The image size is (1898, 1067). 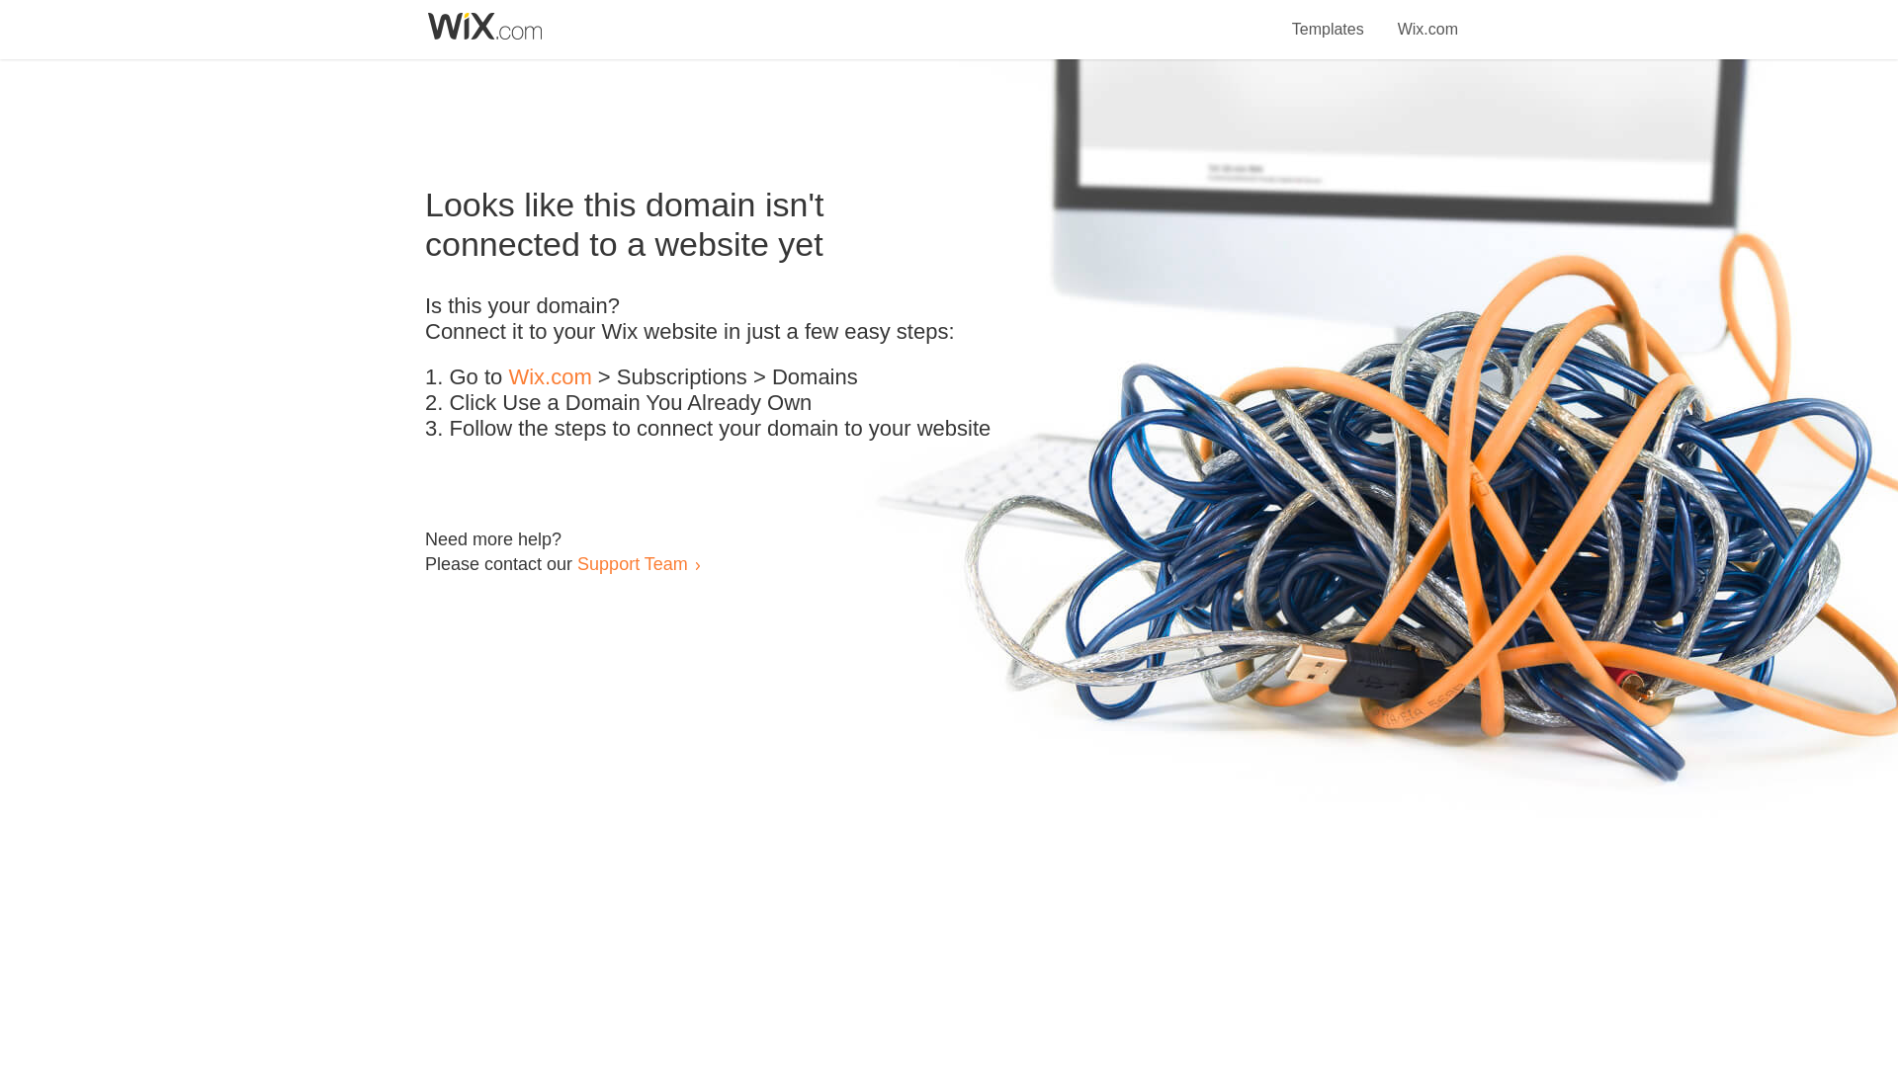 I want to click on Templates, so click(x=1329, y=18).